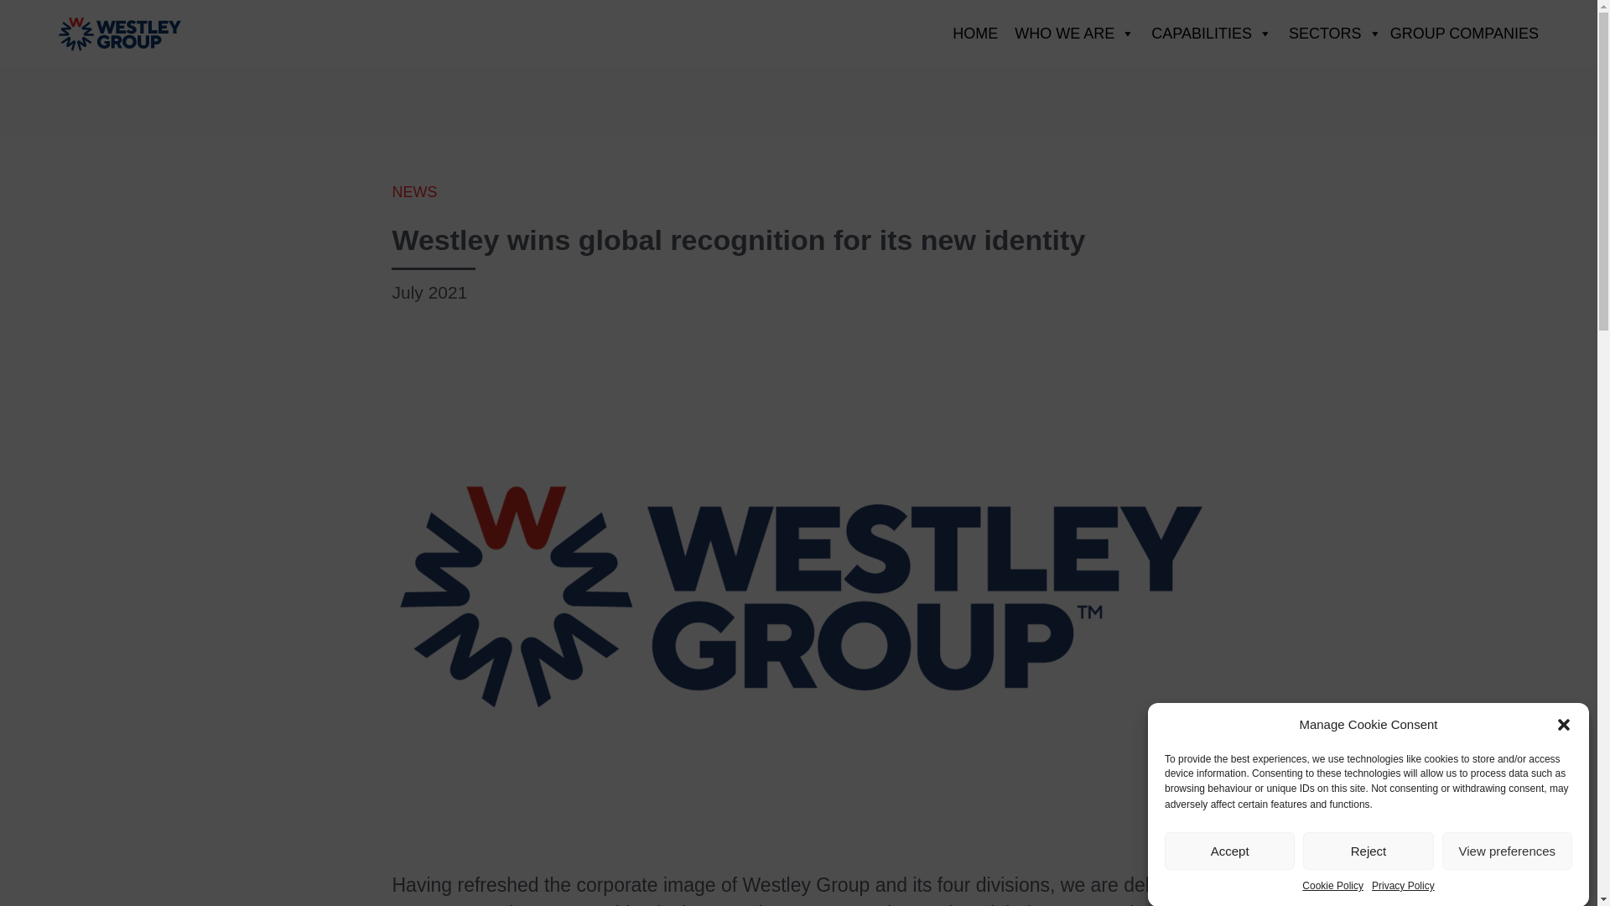 The height and width of the screenshot is (906, 1610). What do you see at coordinates (1075, 34) in the screenshot?
I see `WHO WE ARE` at bounding box center [1075, 34].